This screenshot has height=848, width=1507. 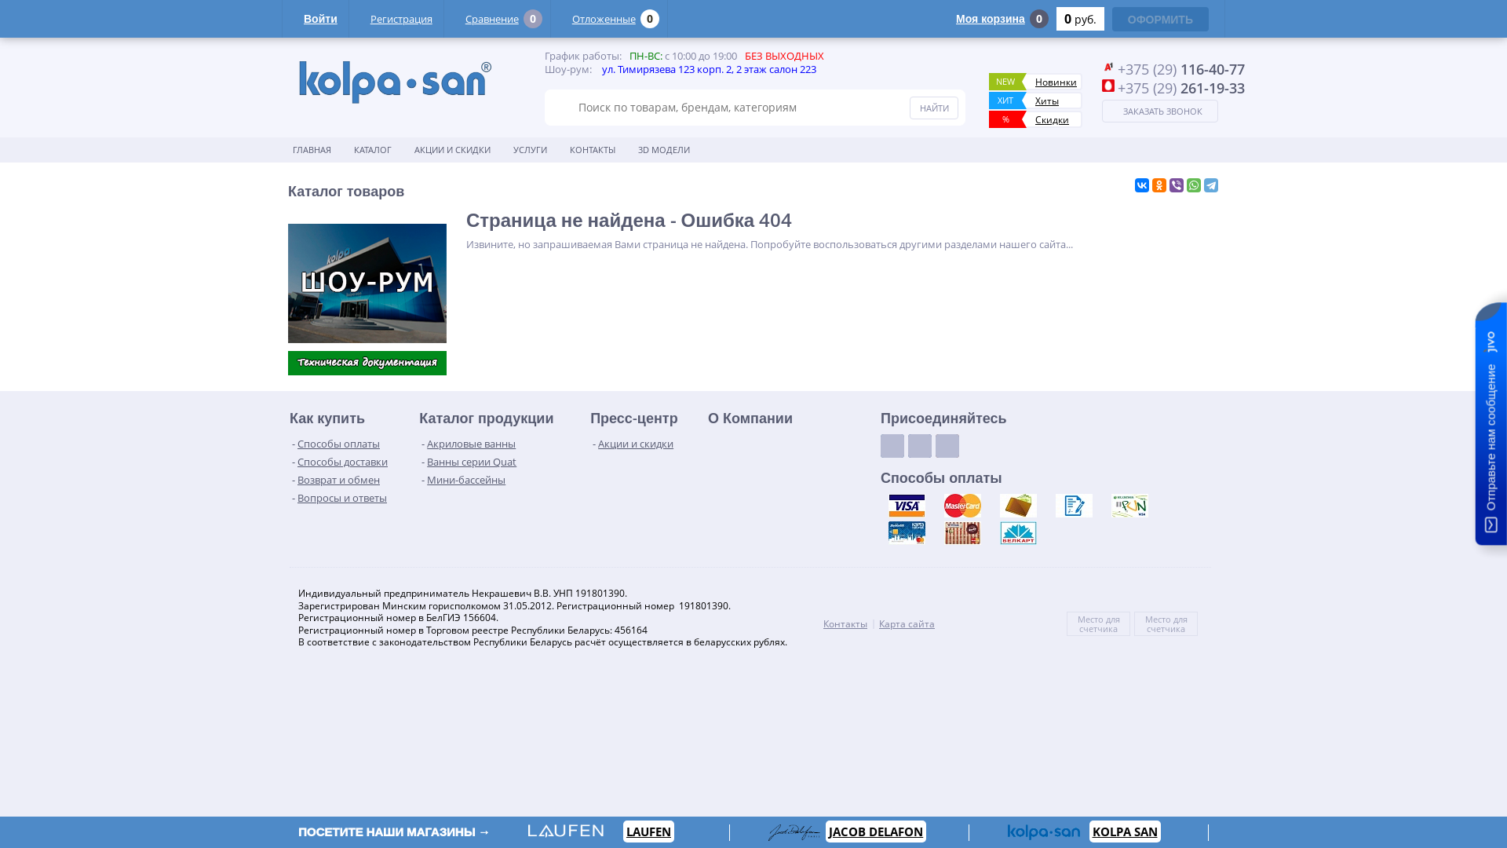 I want to click on MasterCard, so click(x=962, y=506).